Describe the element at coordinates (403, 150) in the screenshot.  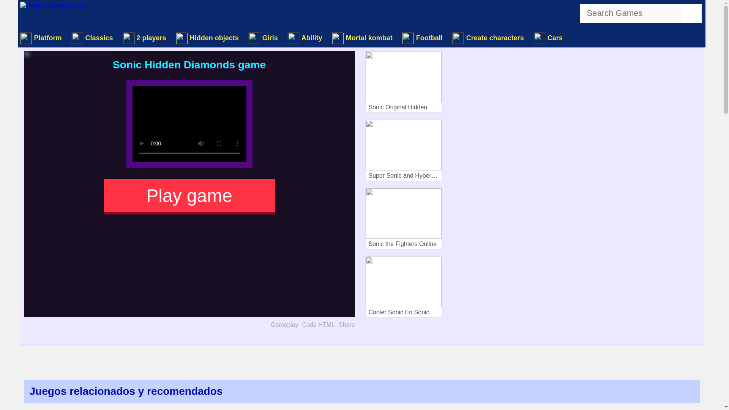
I see `Super Sonic and Hyper Sonic in Sonic 1` at that location.